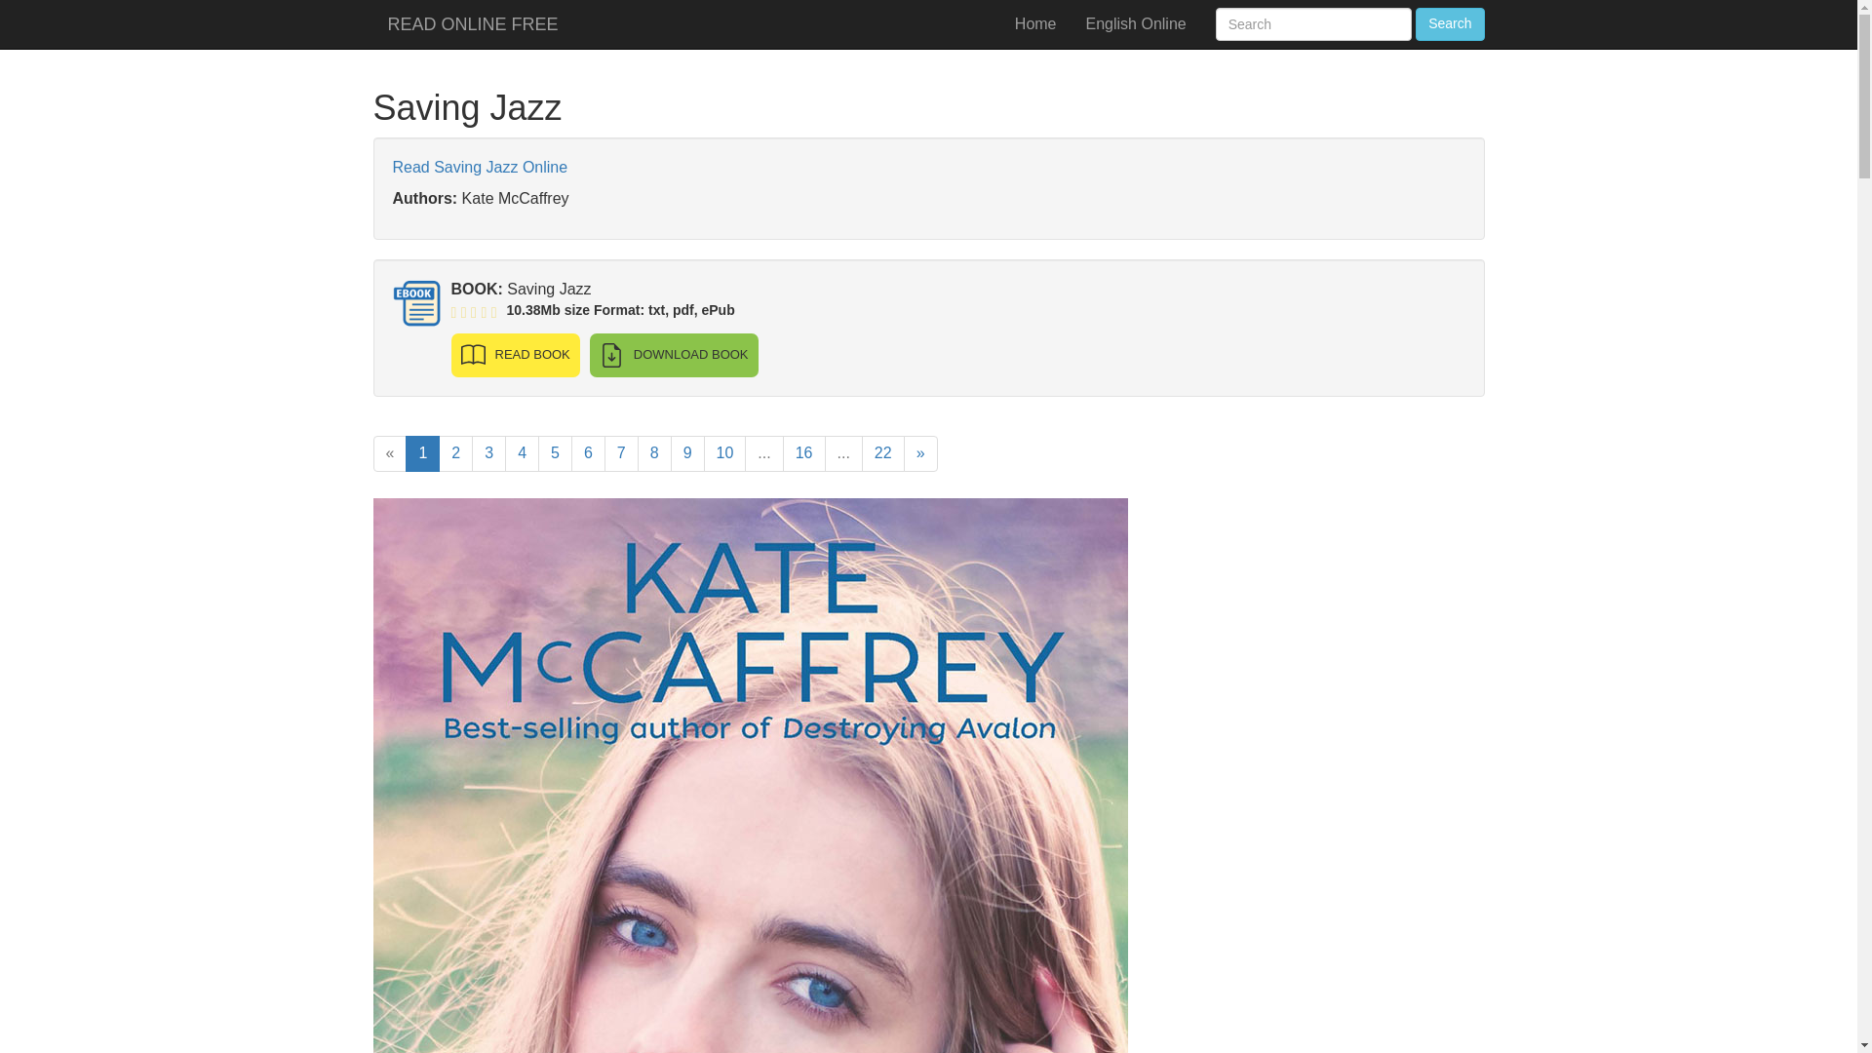  What do you see at coordinates (882, 453) in the screenshot?
I see `22` at bounding box center [882, 453].